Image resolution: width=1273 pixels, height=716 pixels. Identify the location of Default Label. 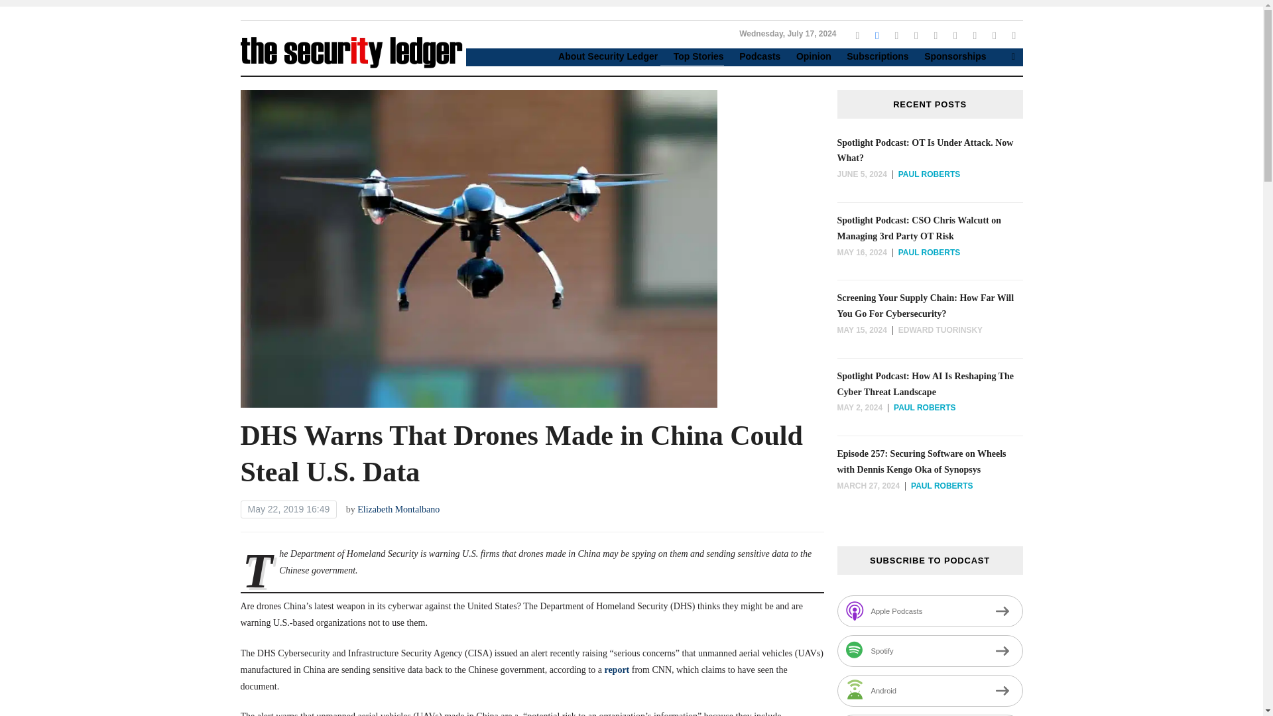
(995, 34).